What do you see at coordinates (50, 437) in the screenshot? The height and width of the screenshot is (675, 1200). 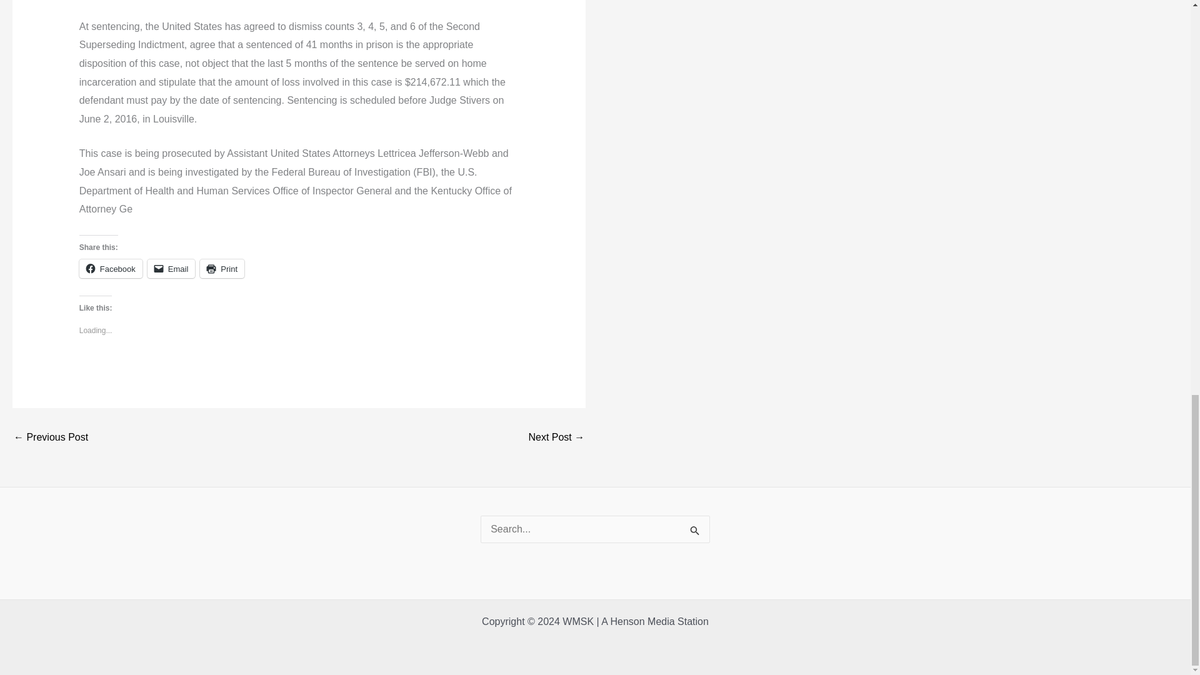 I see `NWS Detailed Forecast thru Tuesday, March 1, 2016` at bounding box center [50, 437].